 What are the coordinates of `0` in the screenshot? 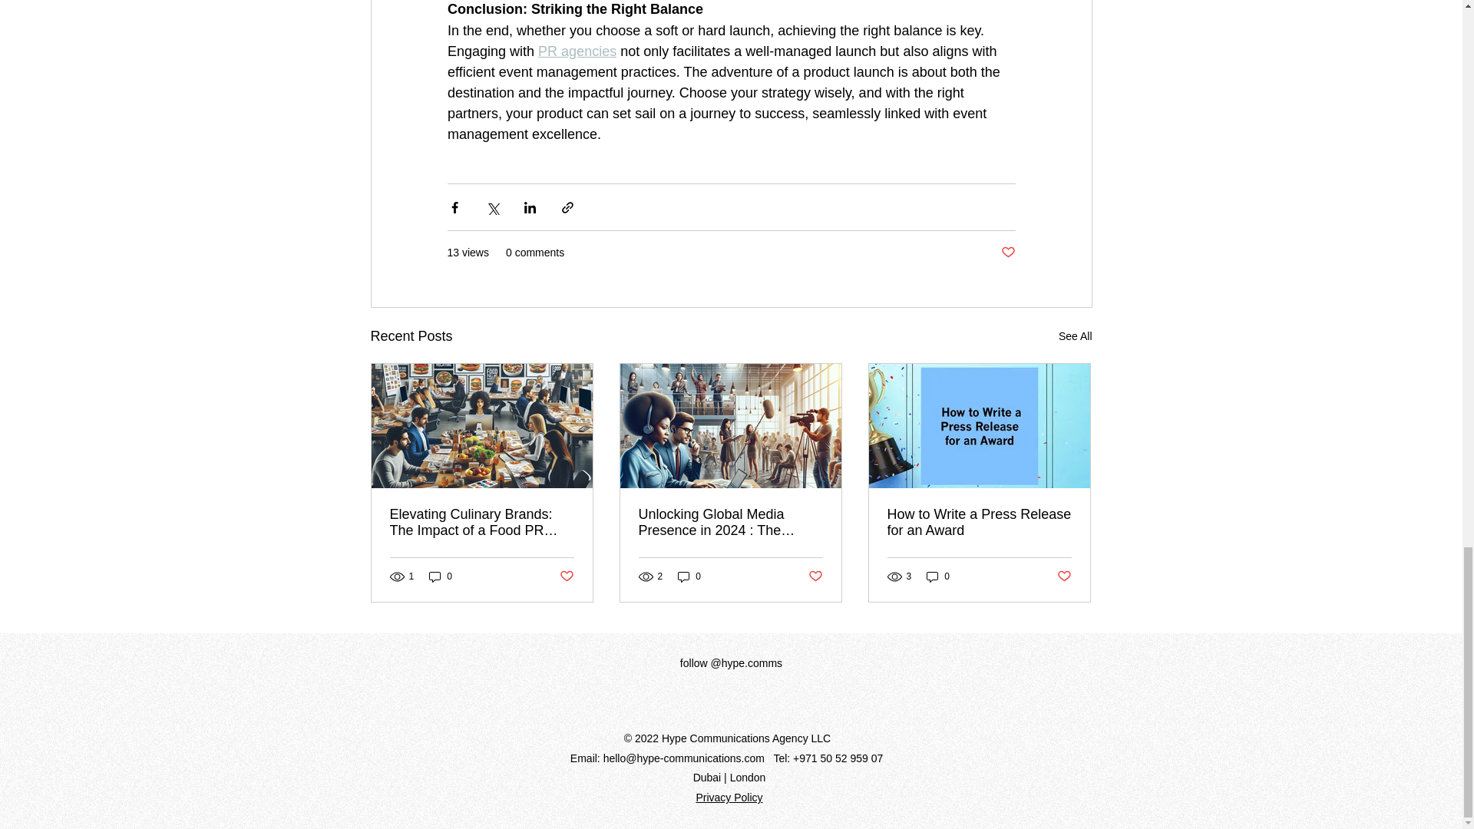 It's located at (689, 576).